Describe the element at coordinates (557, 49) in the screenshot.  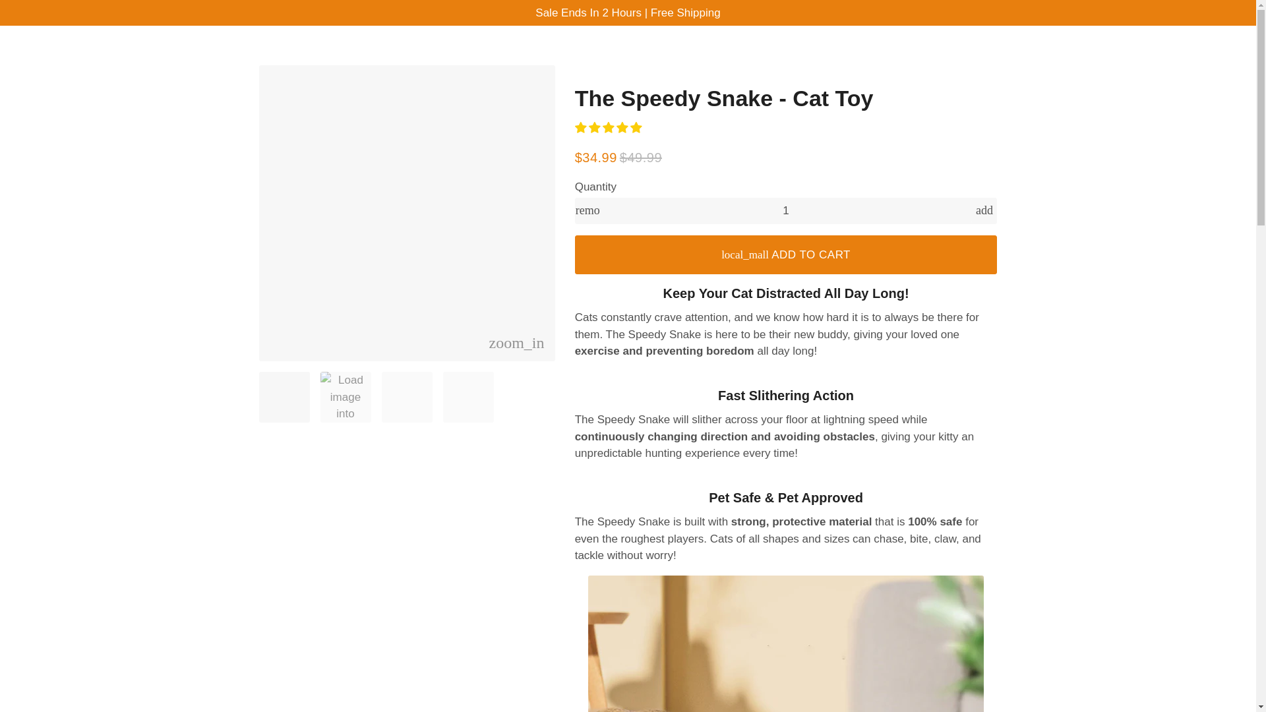
I see `Catalog` at that location.